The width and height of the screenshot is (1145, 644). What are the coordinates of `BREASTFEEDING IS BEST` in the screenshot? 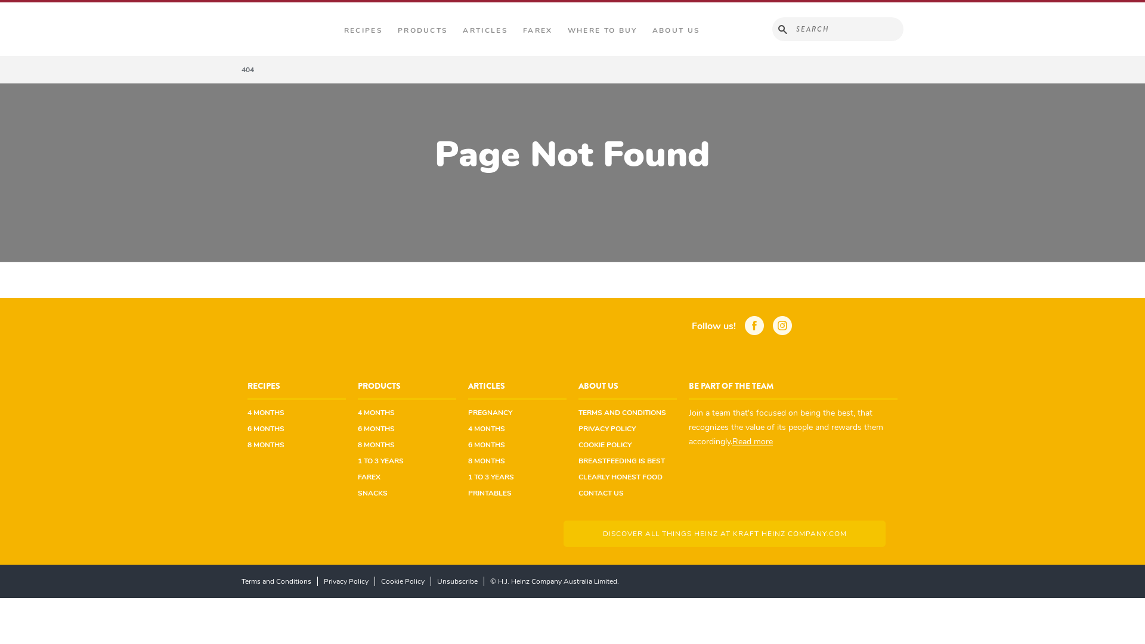 It's located at (621, 460).